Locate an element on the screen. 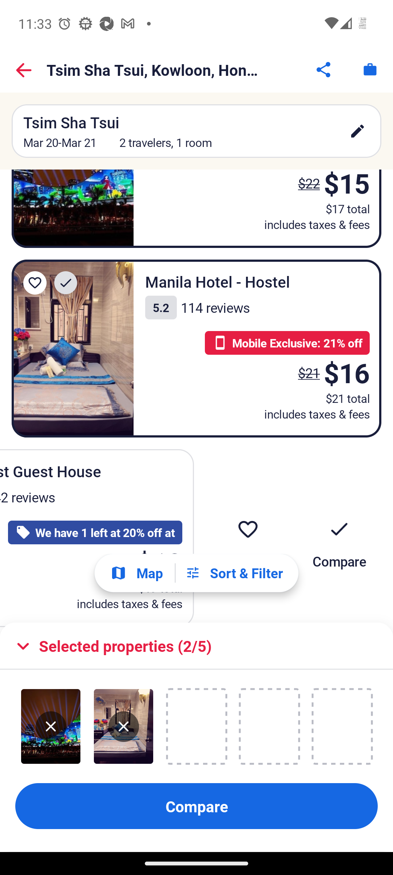 The width and height of the screenshot is (393, 875). Everest Hostel is located at coordinates (73, 209).